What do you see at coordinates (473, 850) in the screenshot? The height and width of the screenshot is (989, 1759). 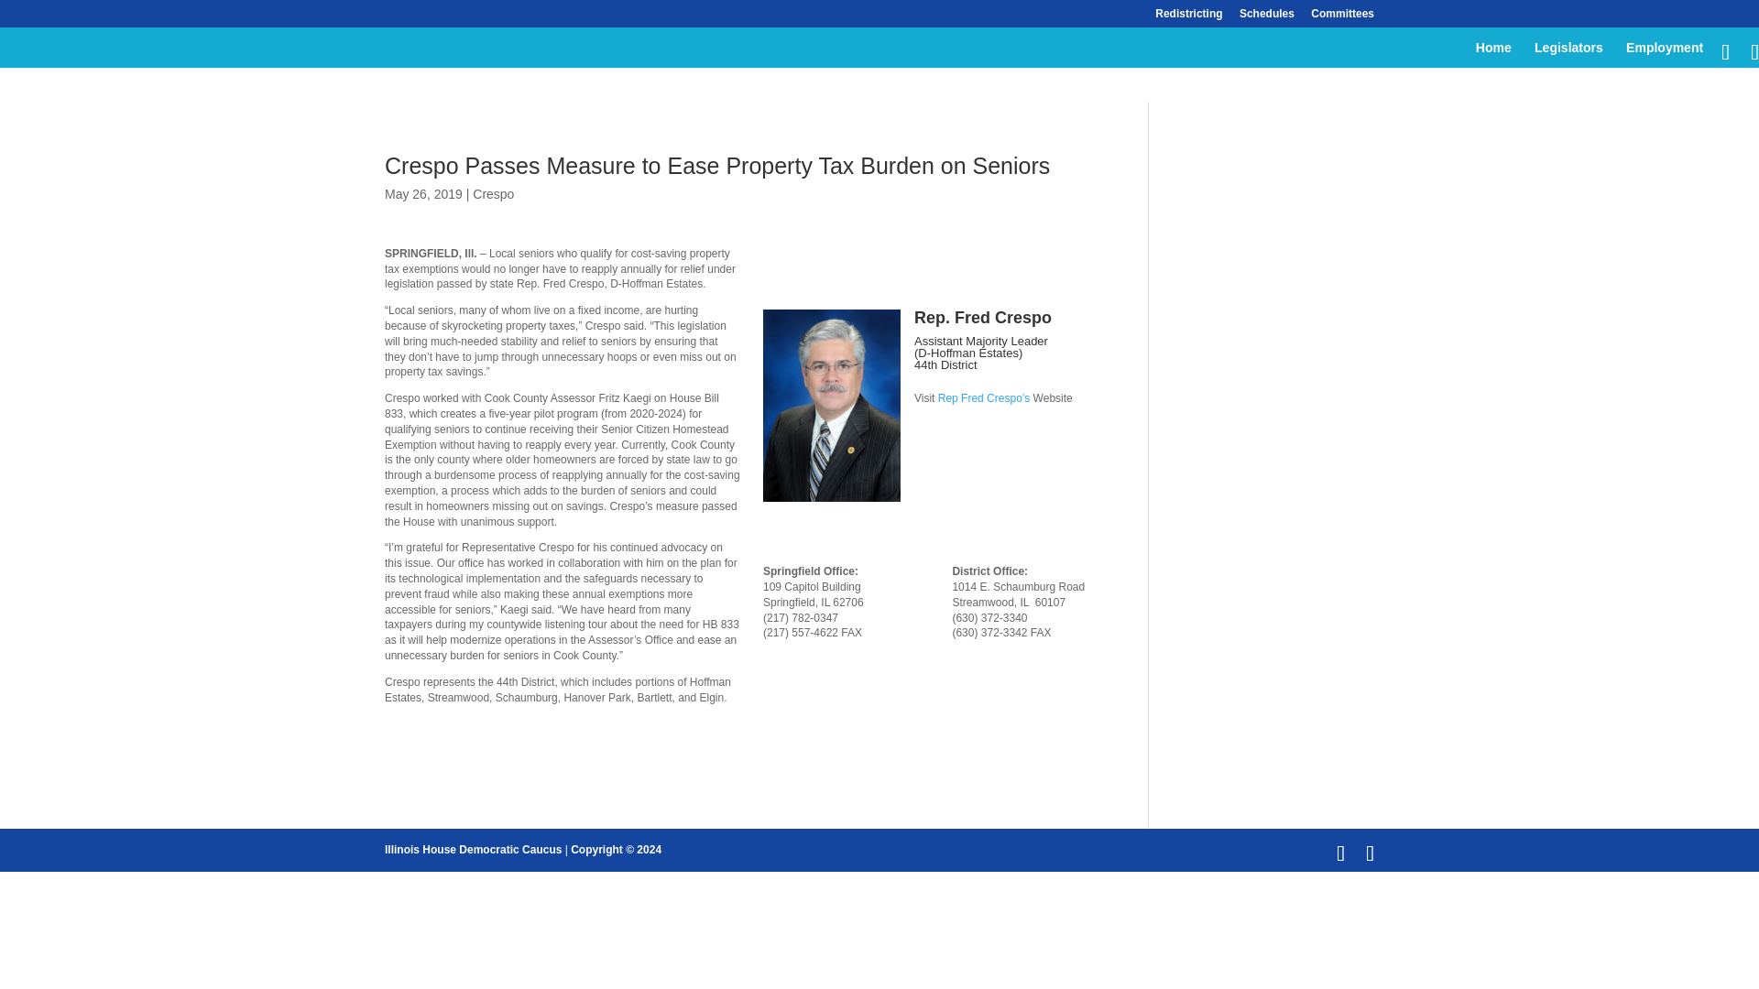 I see `IL House Democrats` at bounding box center [473, 850].